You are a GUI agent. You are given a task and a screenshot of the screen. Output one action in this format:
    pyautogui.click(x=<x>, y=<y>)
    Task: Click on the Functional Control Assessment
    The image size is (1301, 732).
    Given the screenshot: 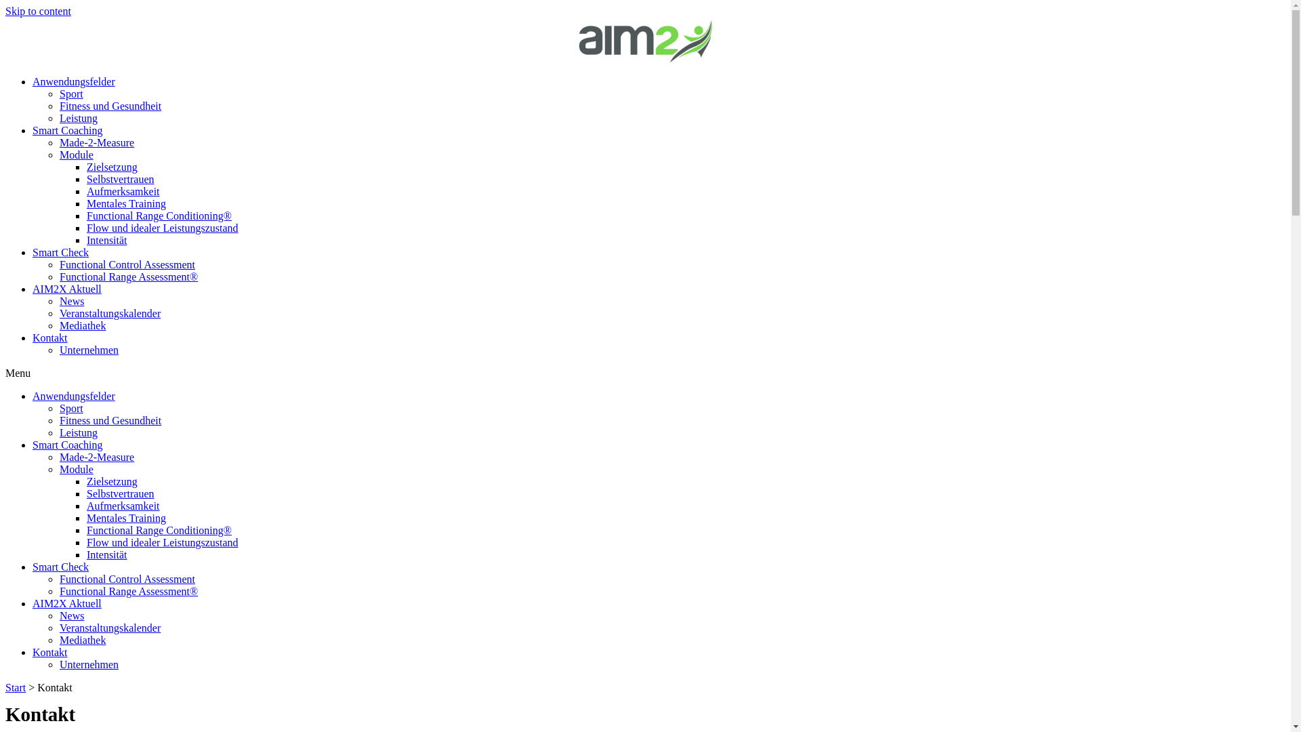 What is the action you would take?
    pyautogui.click(x=127, y=264)
    